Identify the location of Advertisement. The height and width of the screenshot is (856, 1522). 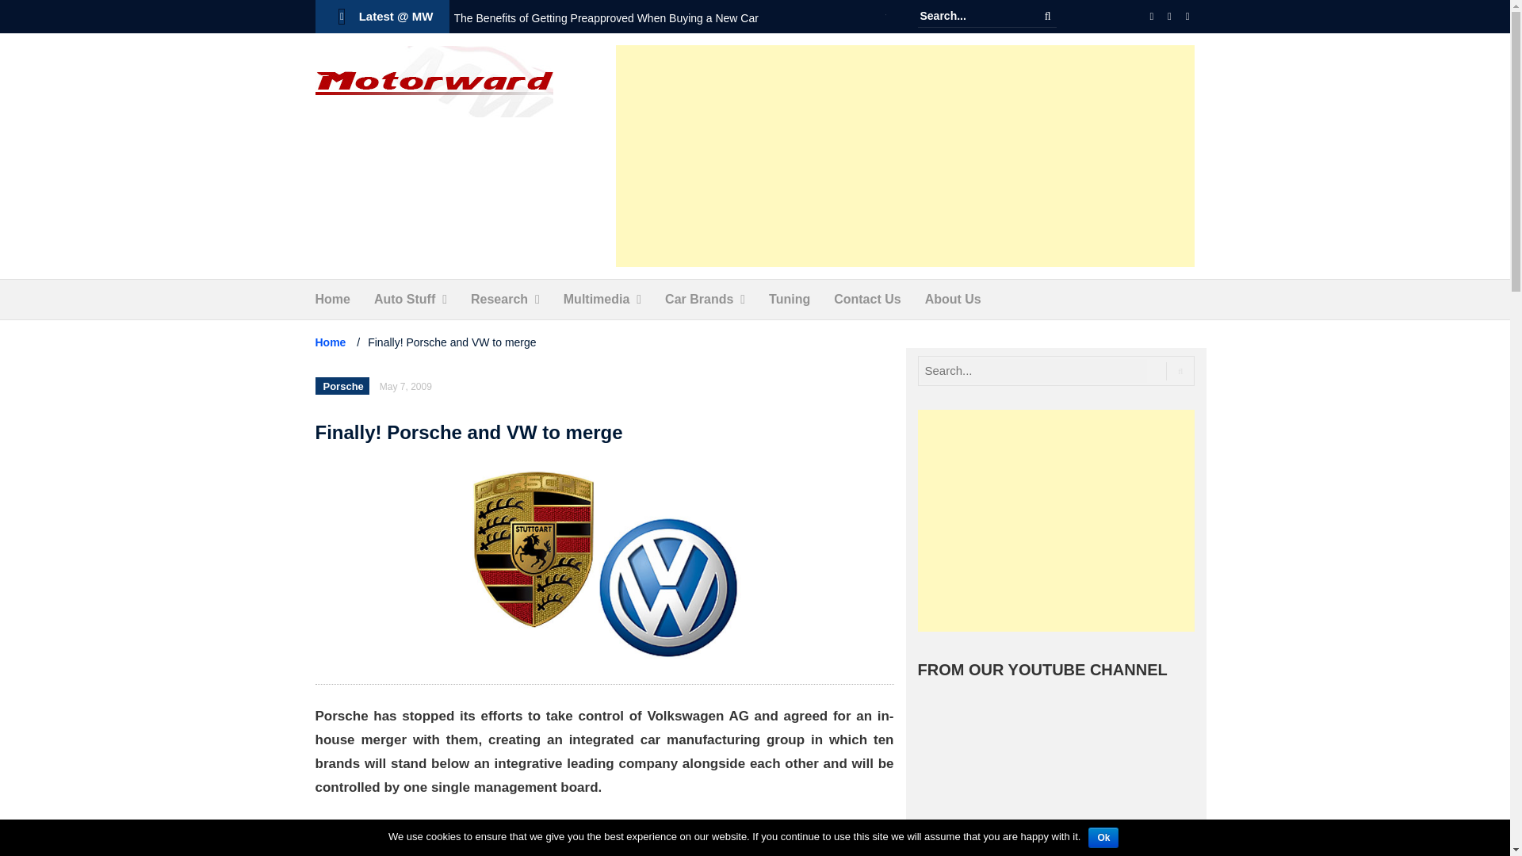
(1056, 521).